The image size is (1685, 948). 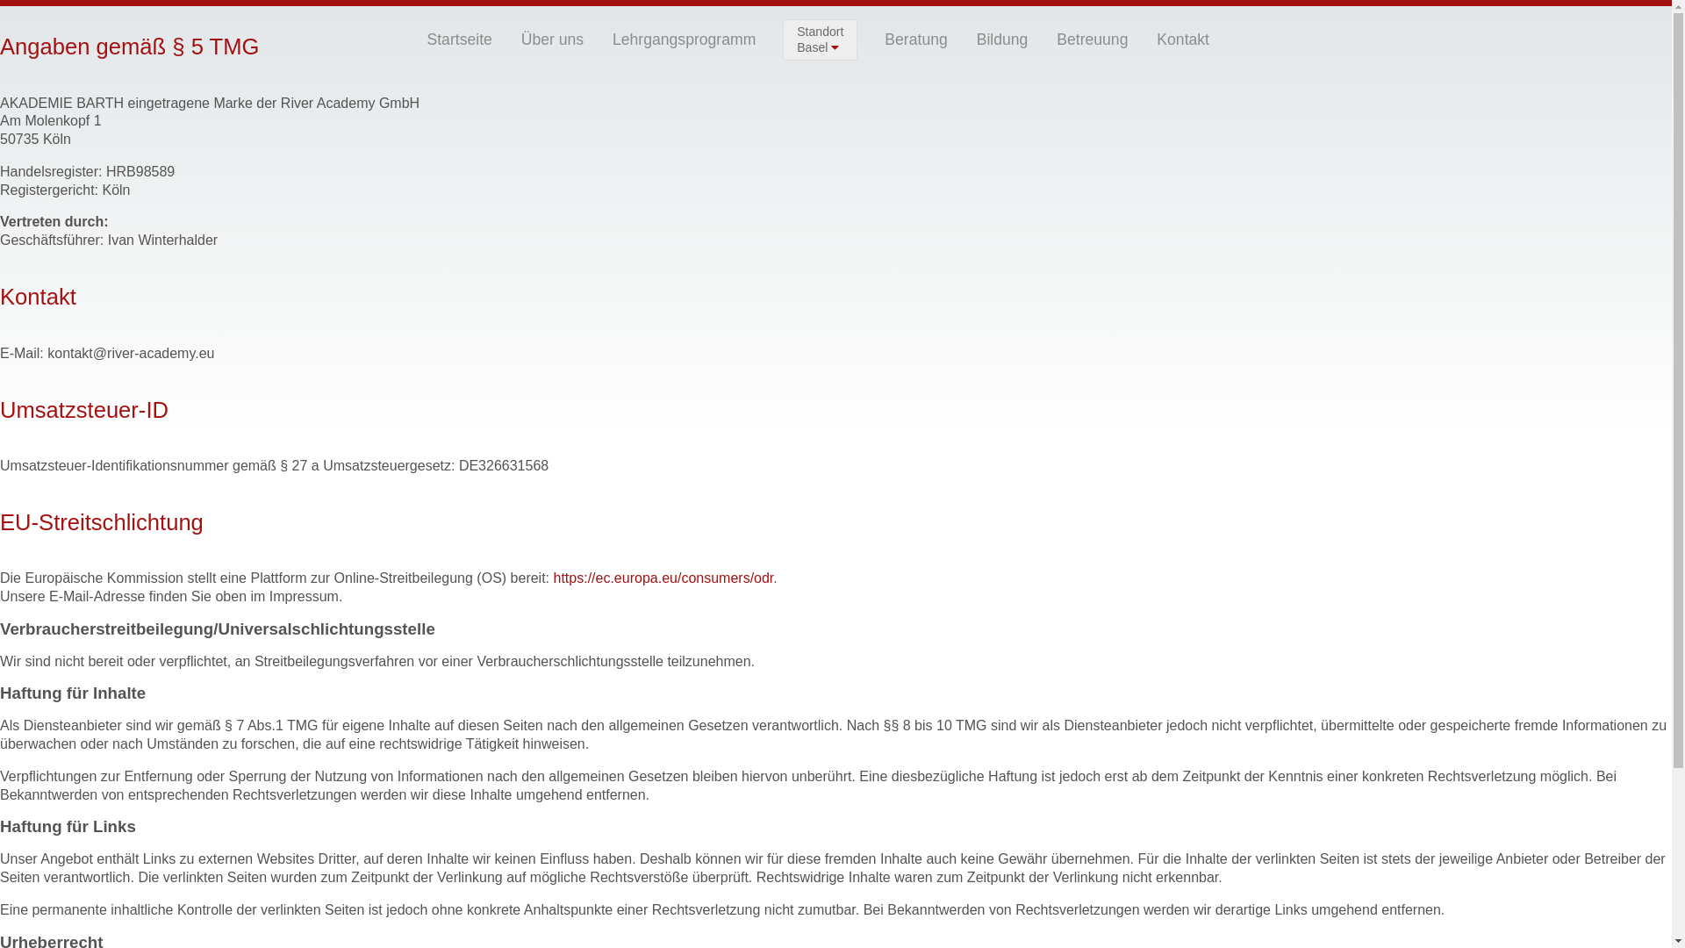 What do you see at coordinates (1183, 40) in the screenshot?
I see `Kontakt` at bounding box center [1183, 40].